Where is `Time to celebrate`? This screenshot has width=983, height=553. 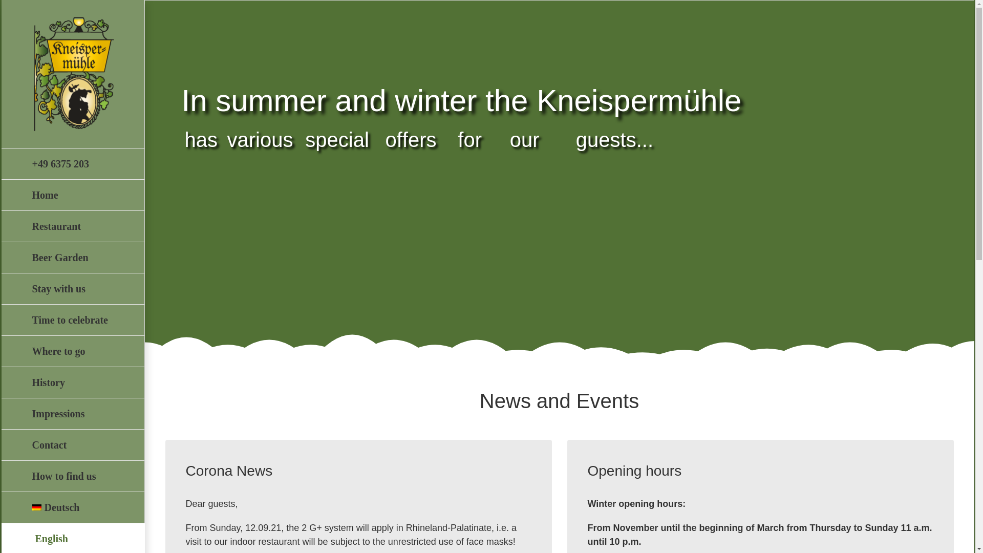 Time to celebrate is located at coordinates (72, 320).